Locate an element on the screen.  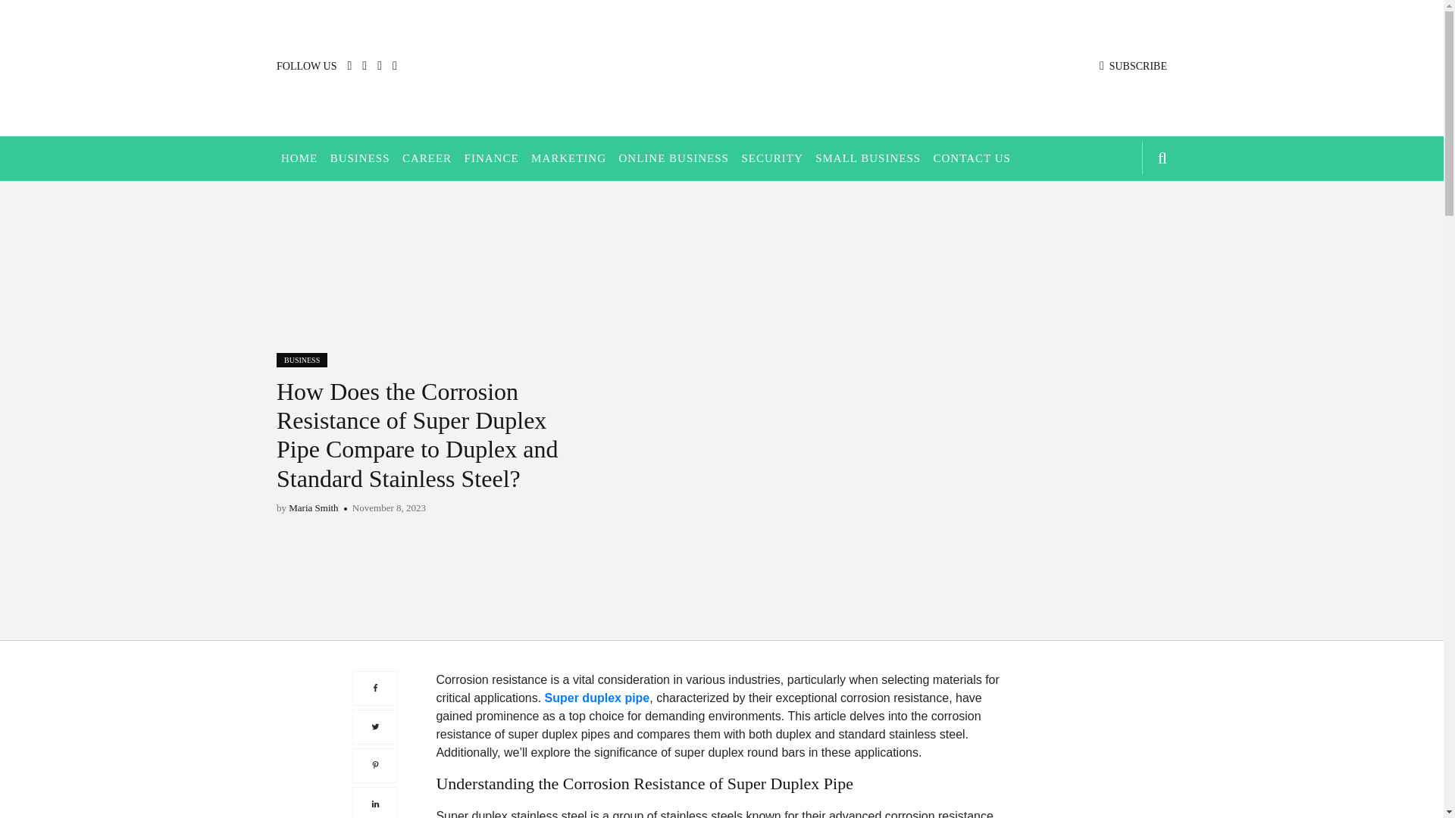
Share on Twitter is located at coordinates (374, 726).